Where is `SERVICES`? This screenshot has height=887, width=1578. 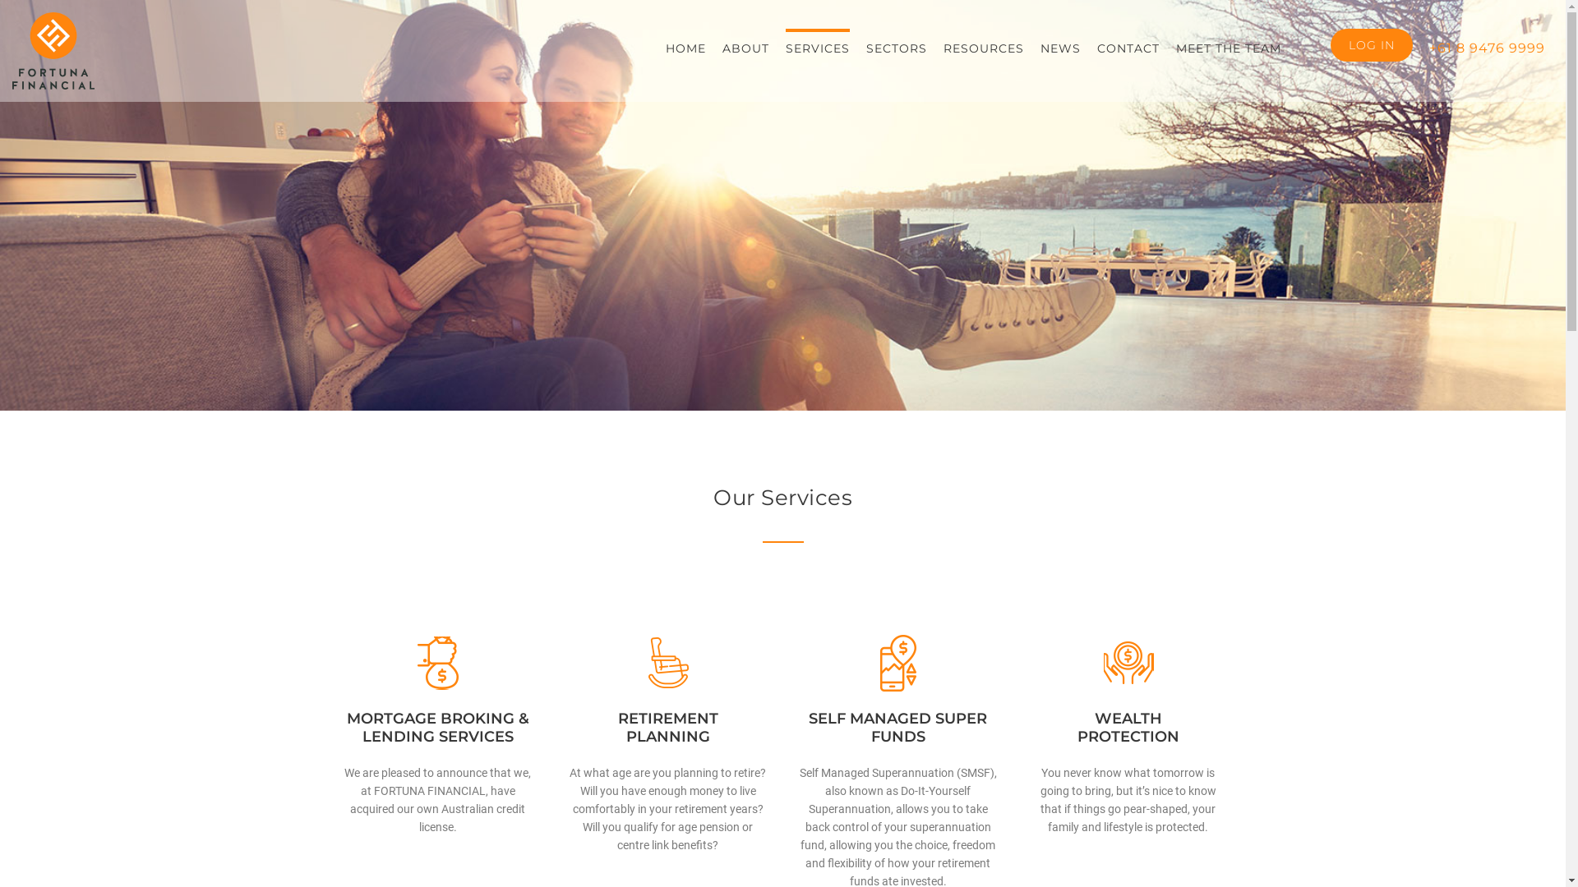
SERVICES is located at coordinates (818, 47).